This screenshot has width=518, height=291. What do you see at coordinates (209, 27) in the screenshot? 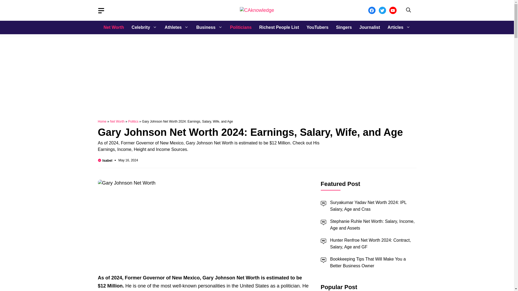
I see `Business` at bounding box center [209, 27].